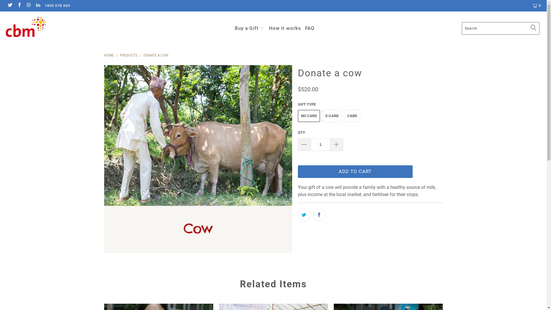  Describe the element at coordinates (28, 6) in the screenshot. I see `CBM Gift Shop on Instagram` at that location.